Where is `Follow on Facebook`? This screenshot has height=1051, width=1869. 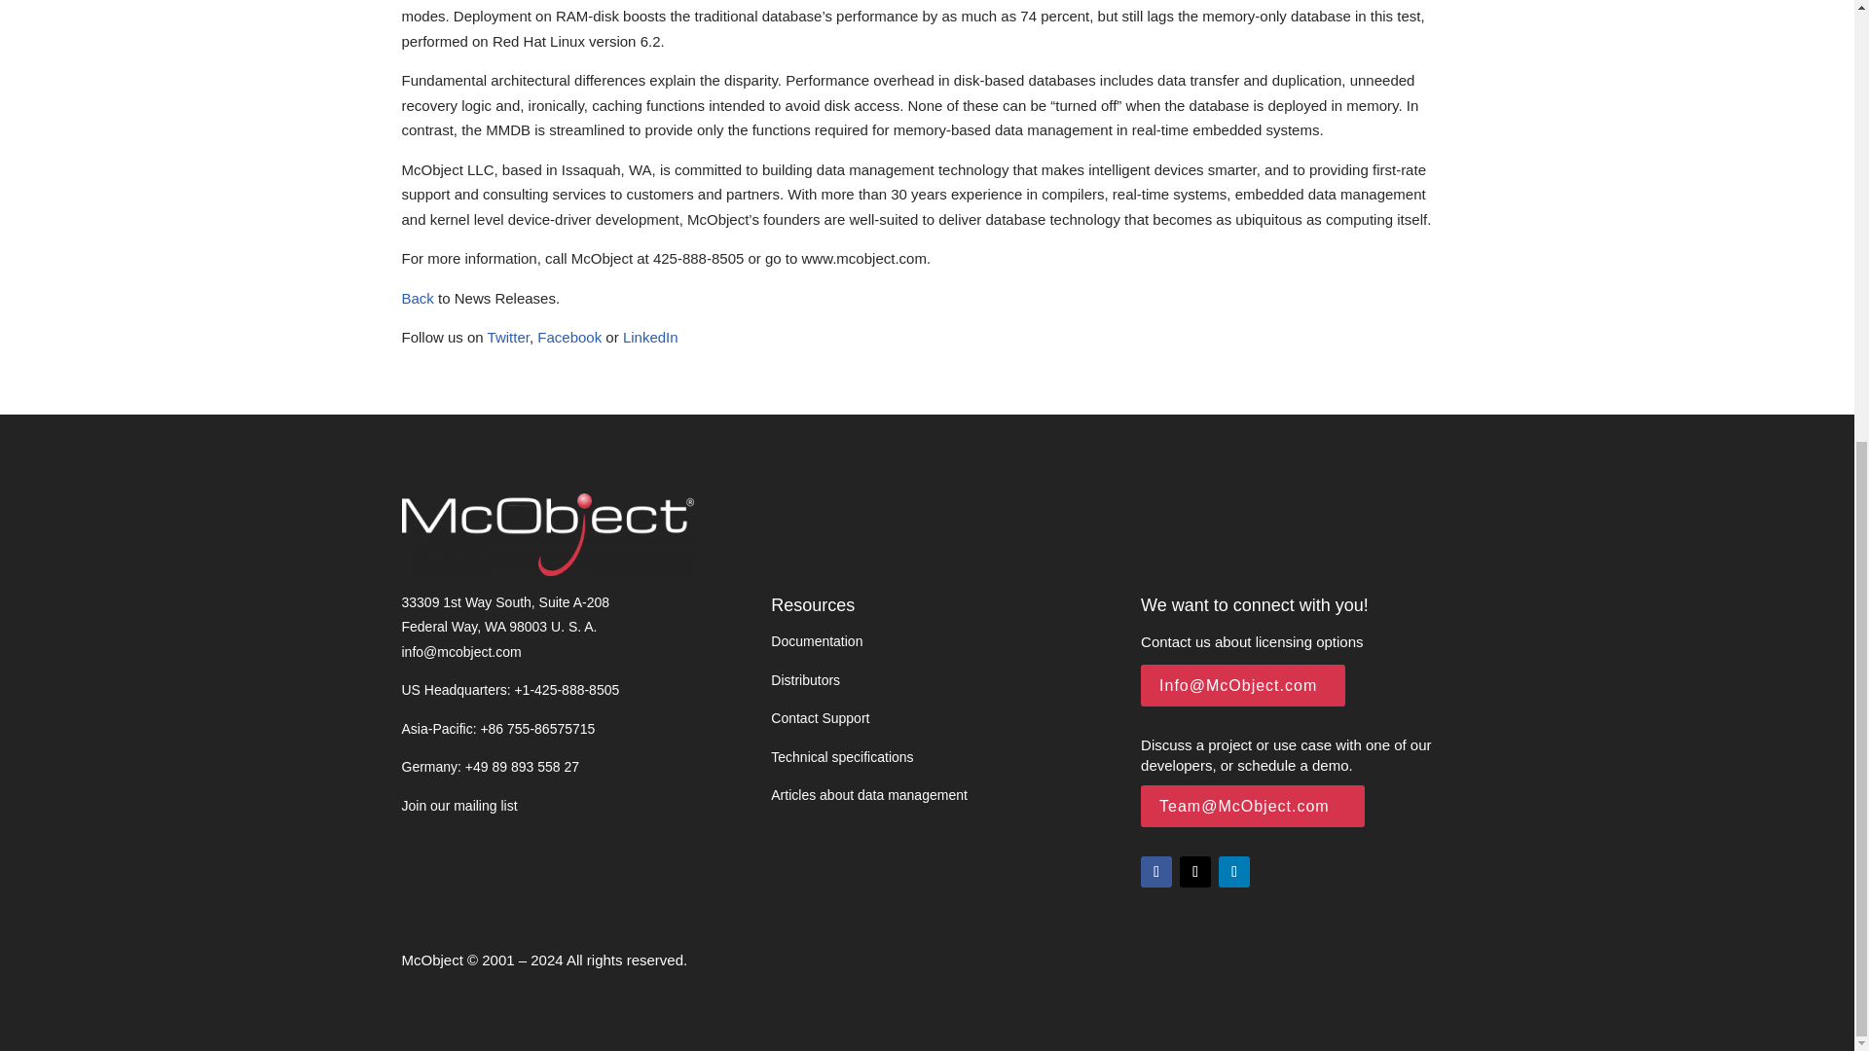 Follow on Facebook is located at coordinates (1155, 872).